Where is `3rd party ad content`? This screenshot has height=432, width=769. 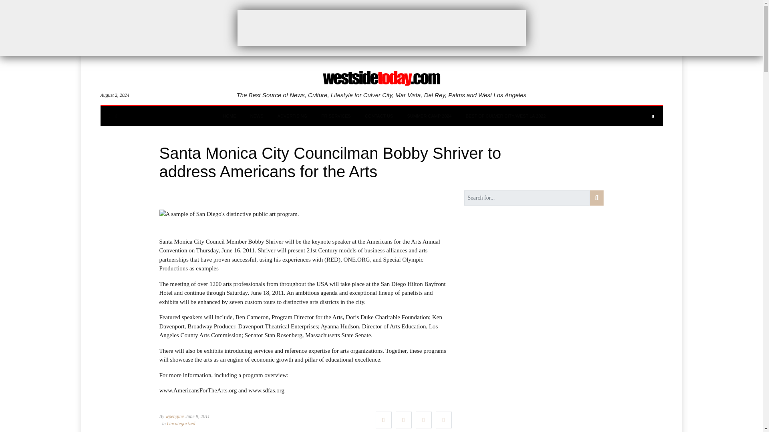 3rd party ad content is located at coordinates (381, 28).